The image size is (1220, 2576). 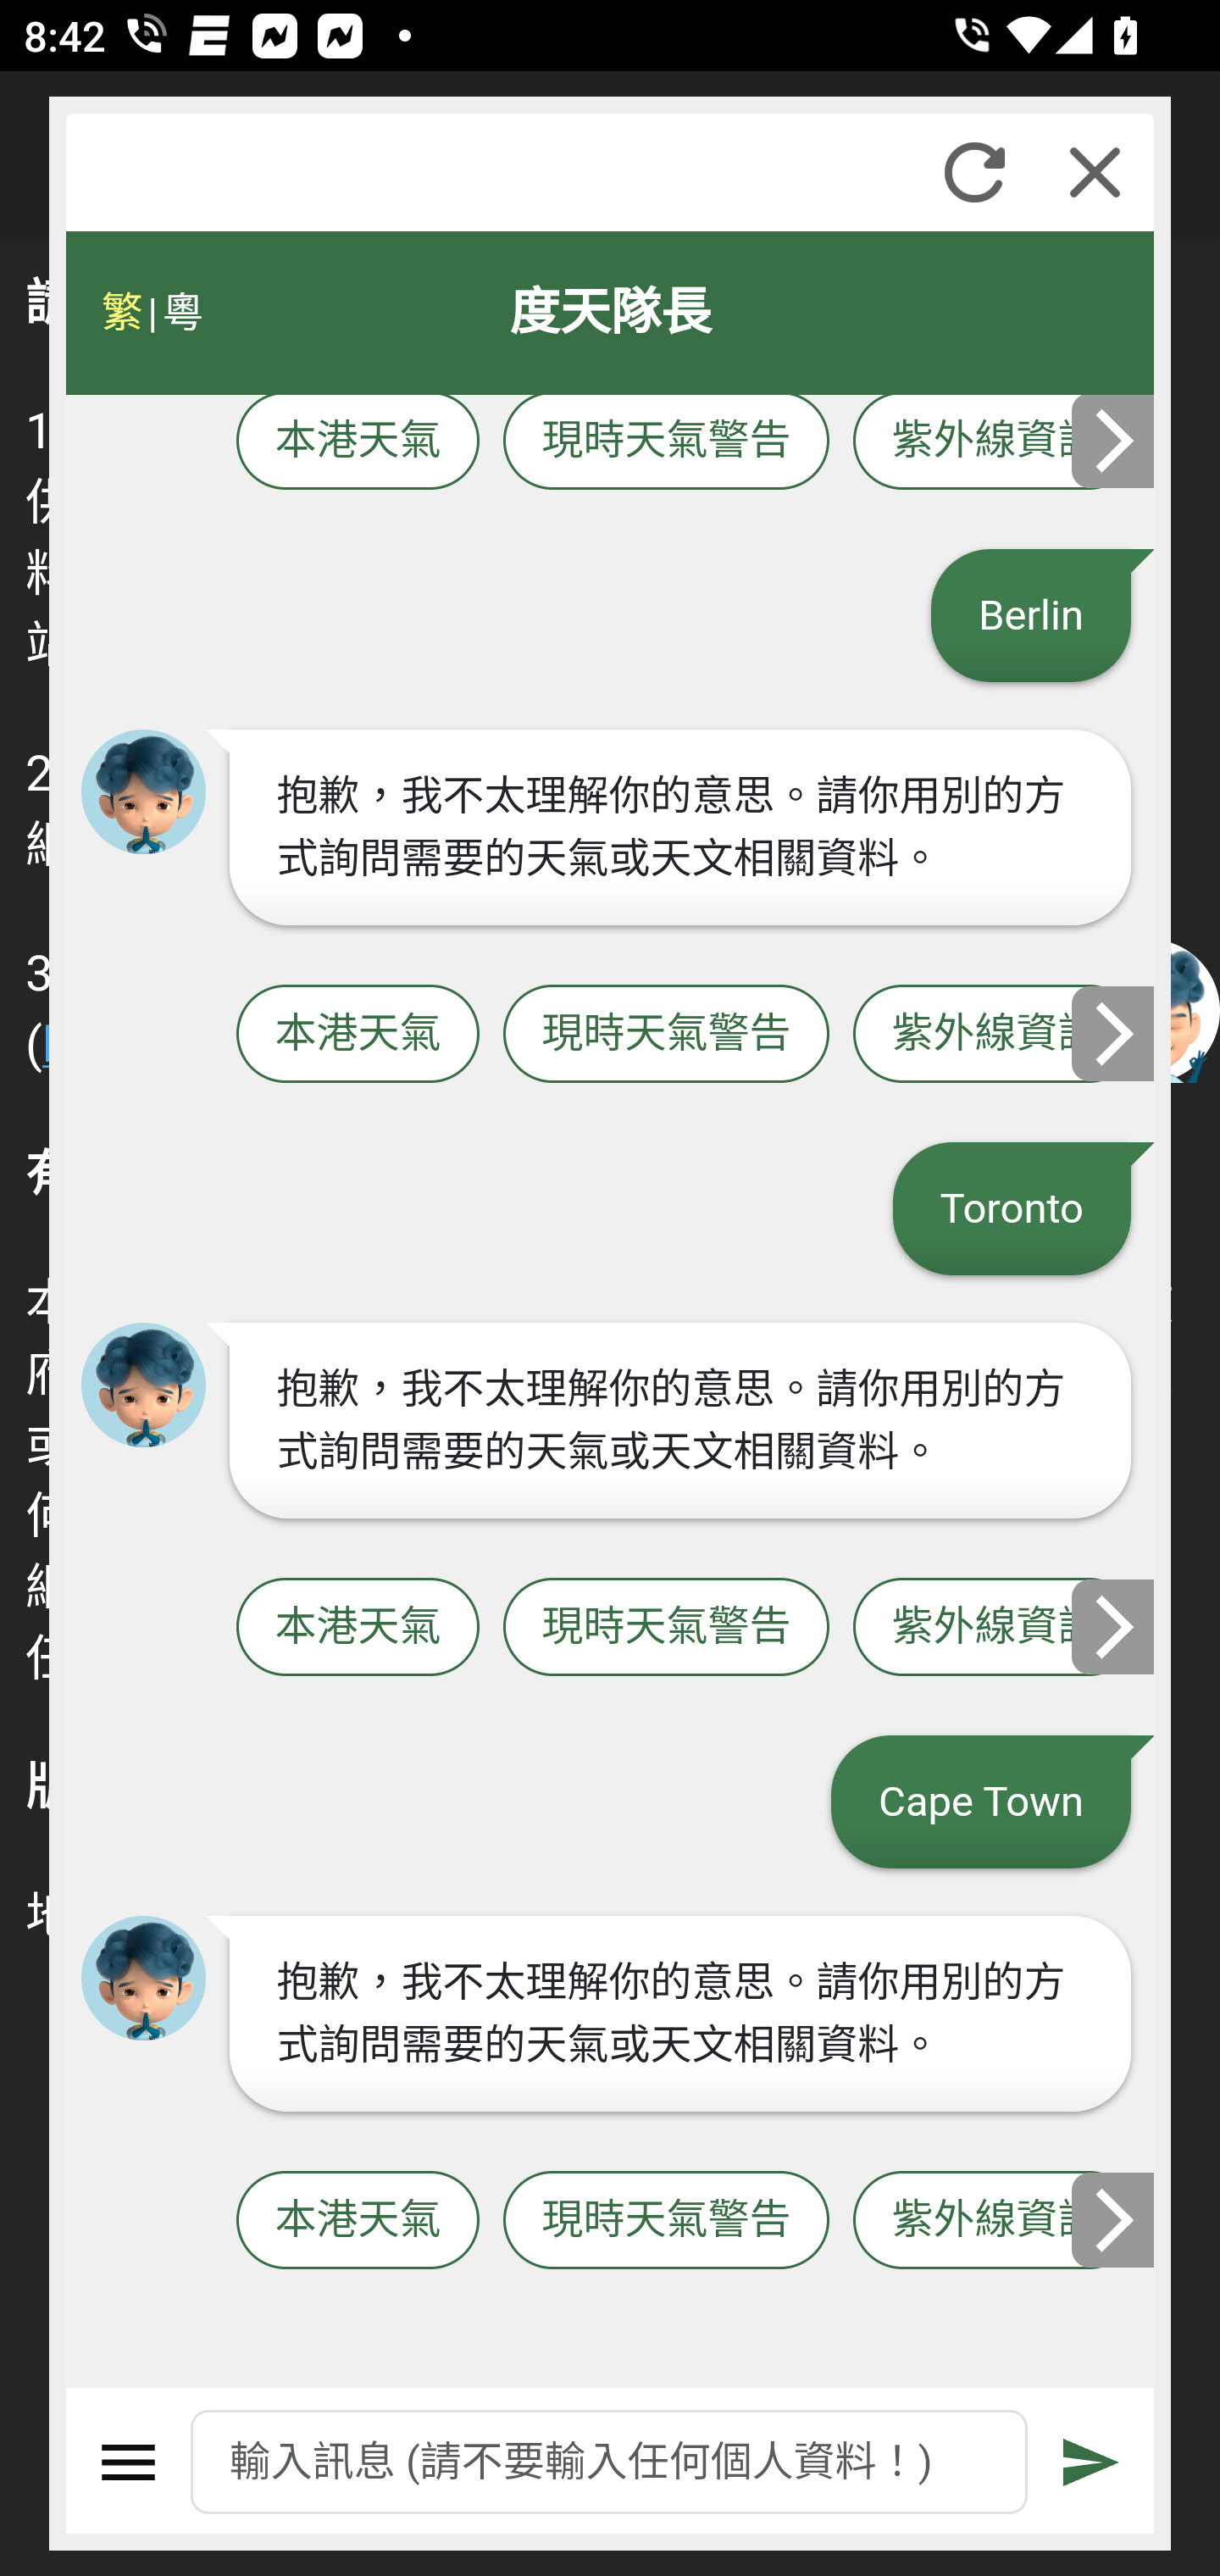 What do you see at coordinates (358, 1628) in the screenshot?
I see `本港天氣` at bounding box center [358, 1628].